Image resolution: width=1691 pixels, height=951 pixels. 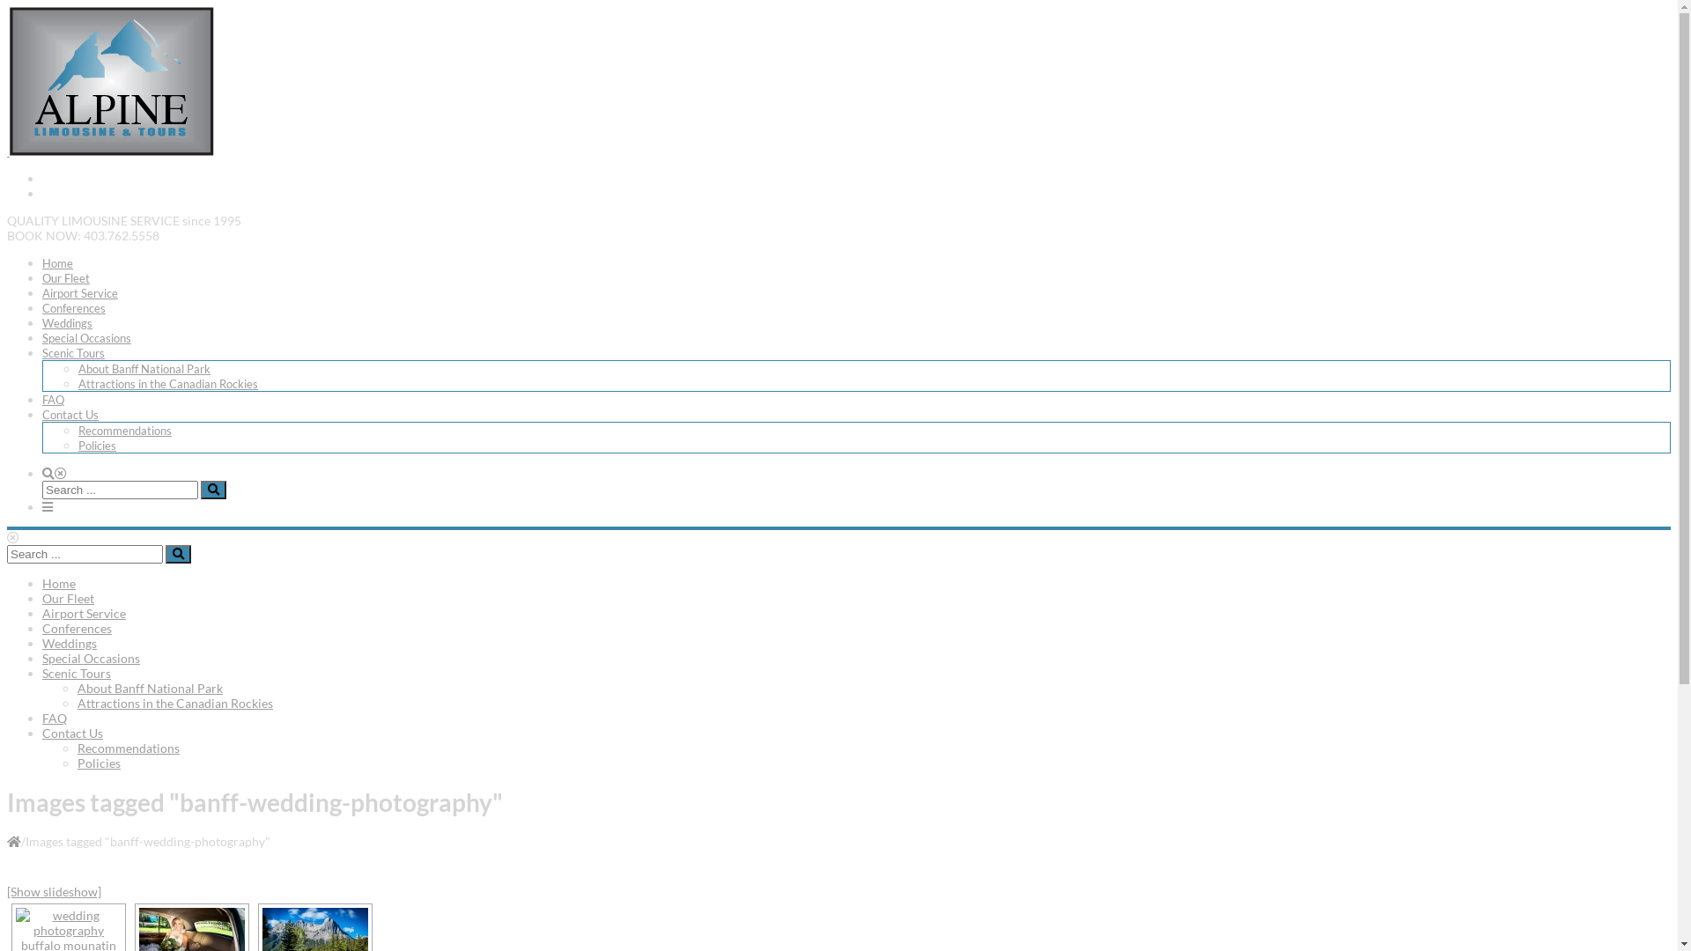 What do you see at coordinates (92, 659) in the screenshot?
I see `Special Occasions` at bounding box center [92, 659].